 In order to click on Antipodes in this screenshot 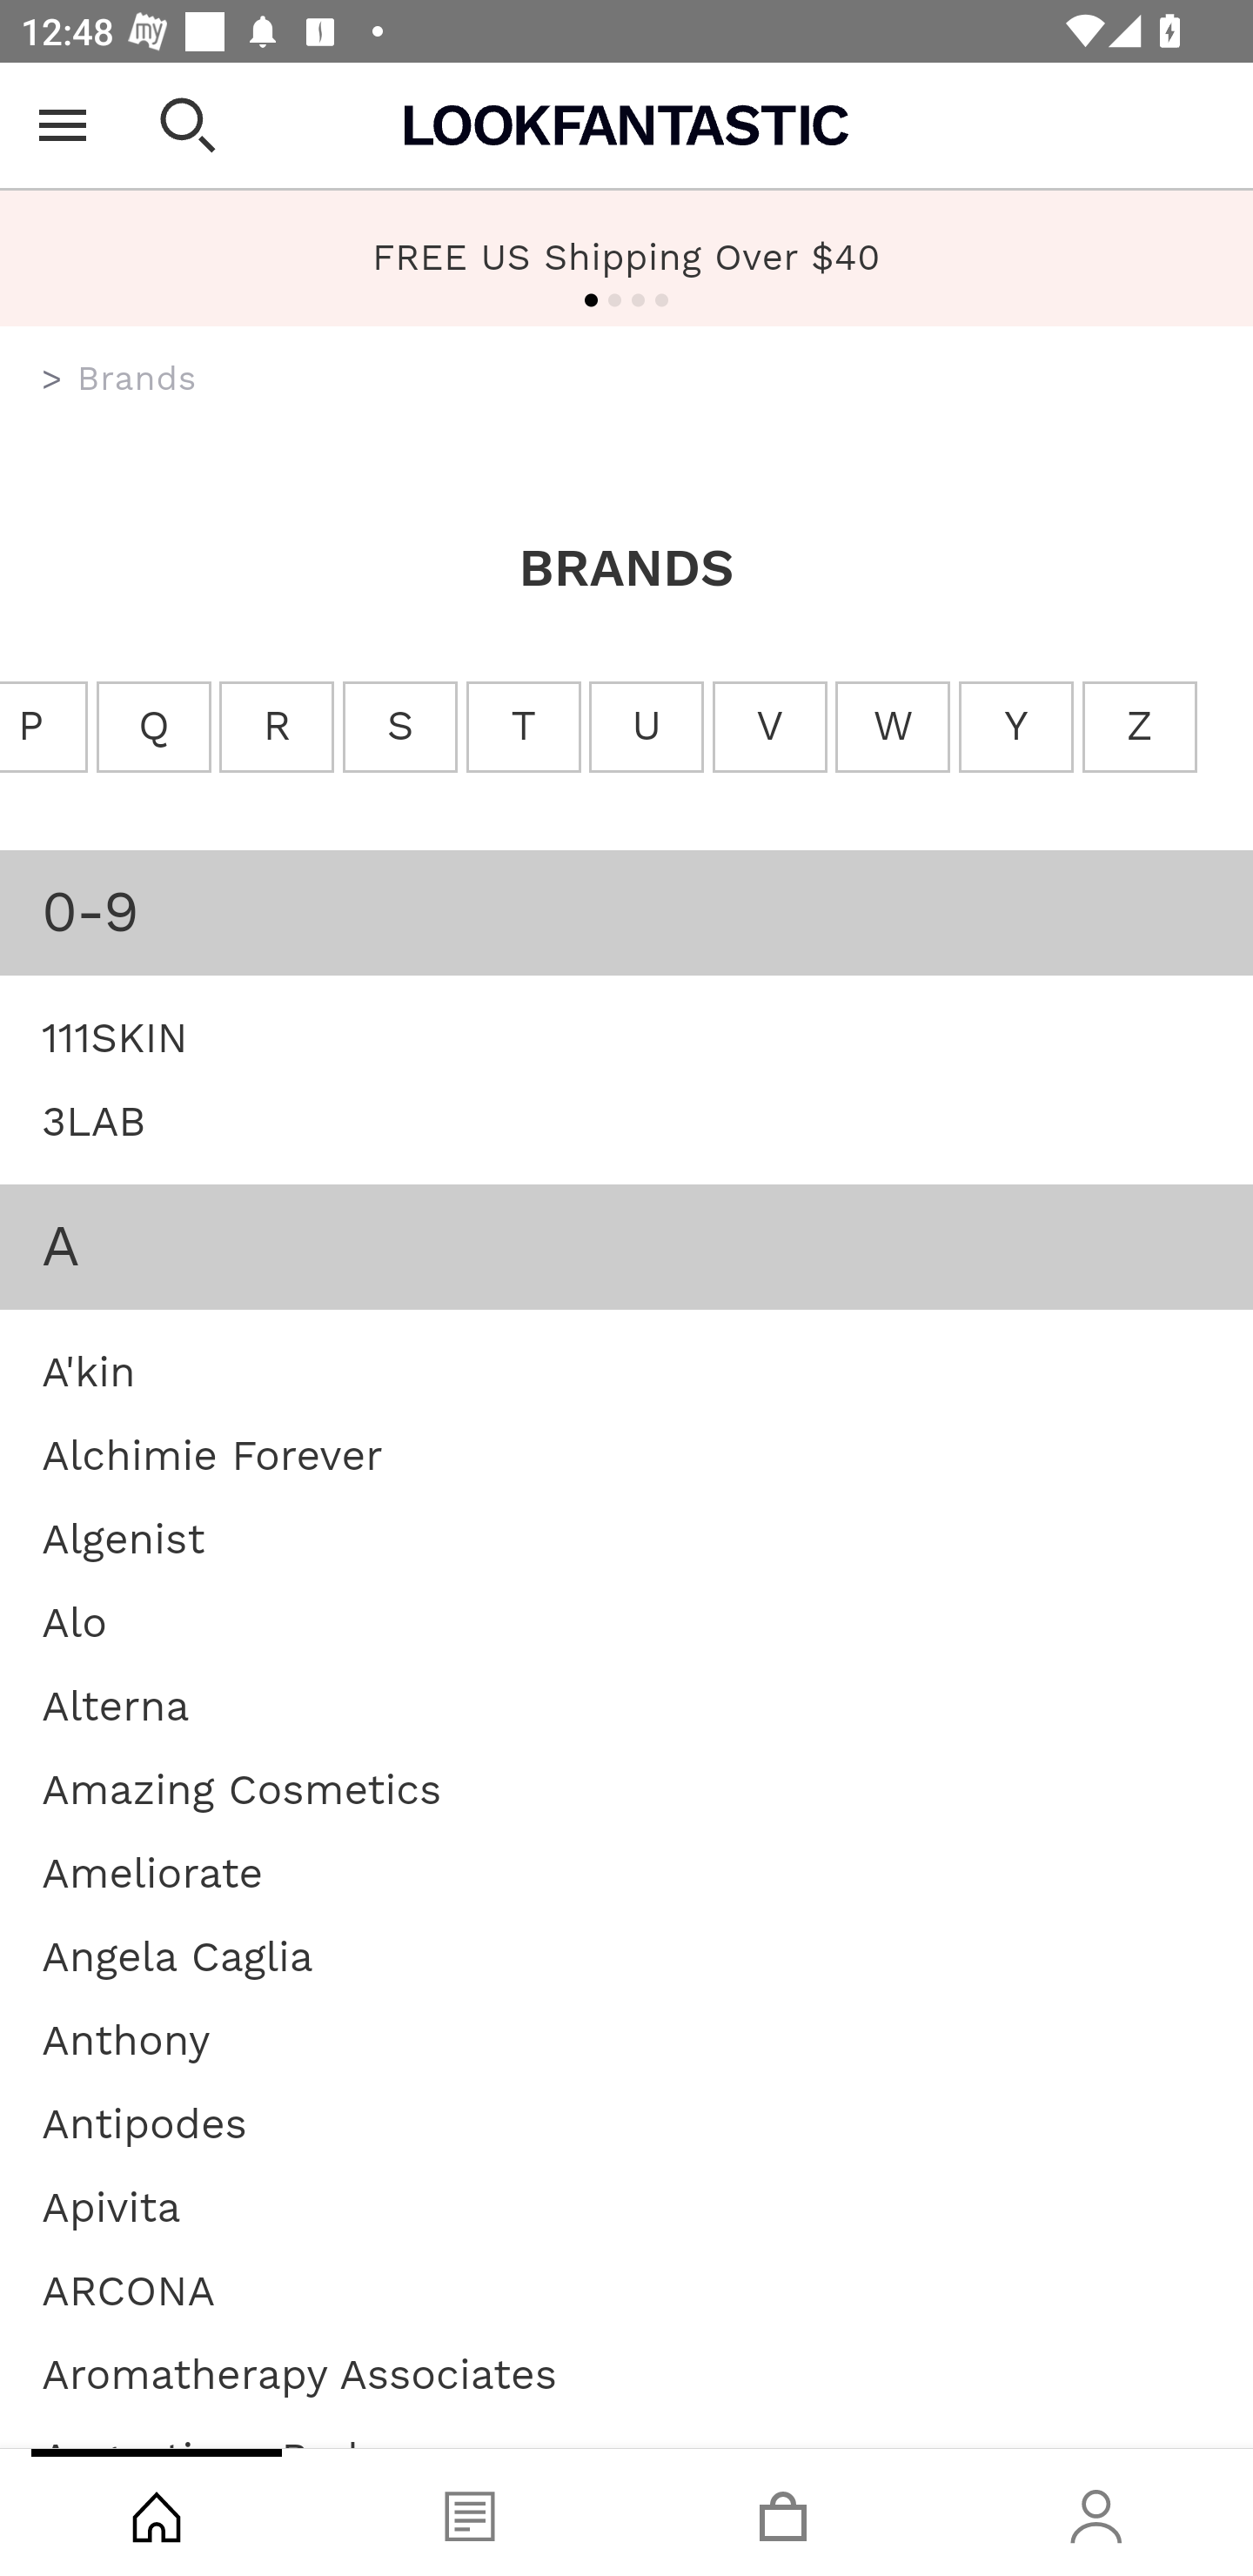, I will do `click(144, 2122)`.